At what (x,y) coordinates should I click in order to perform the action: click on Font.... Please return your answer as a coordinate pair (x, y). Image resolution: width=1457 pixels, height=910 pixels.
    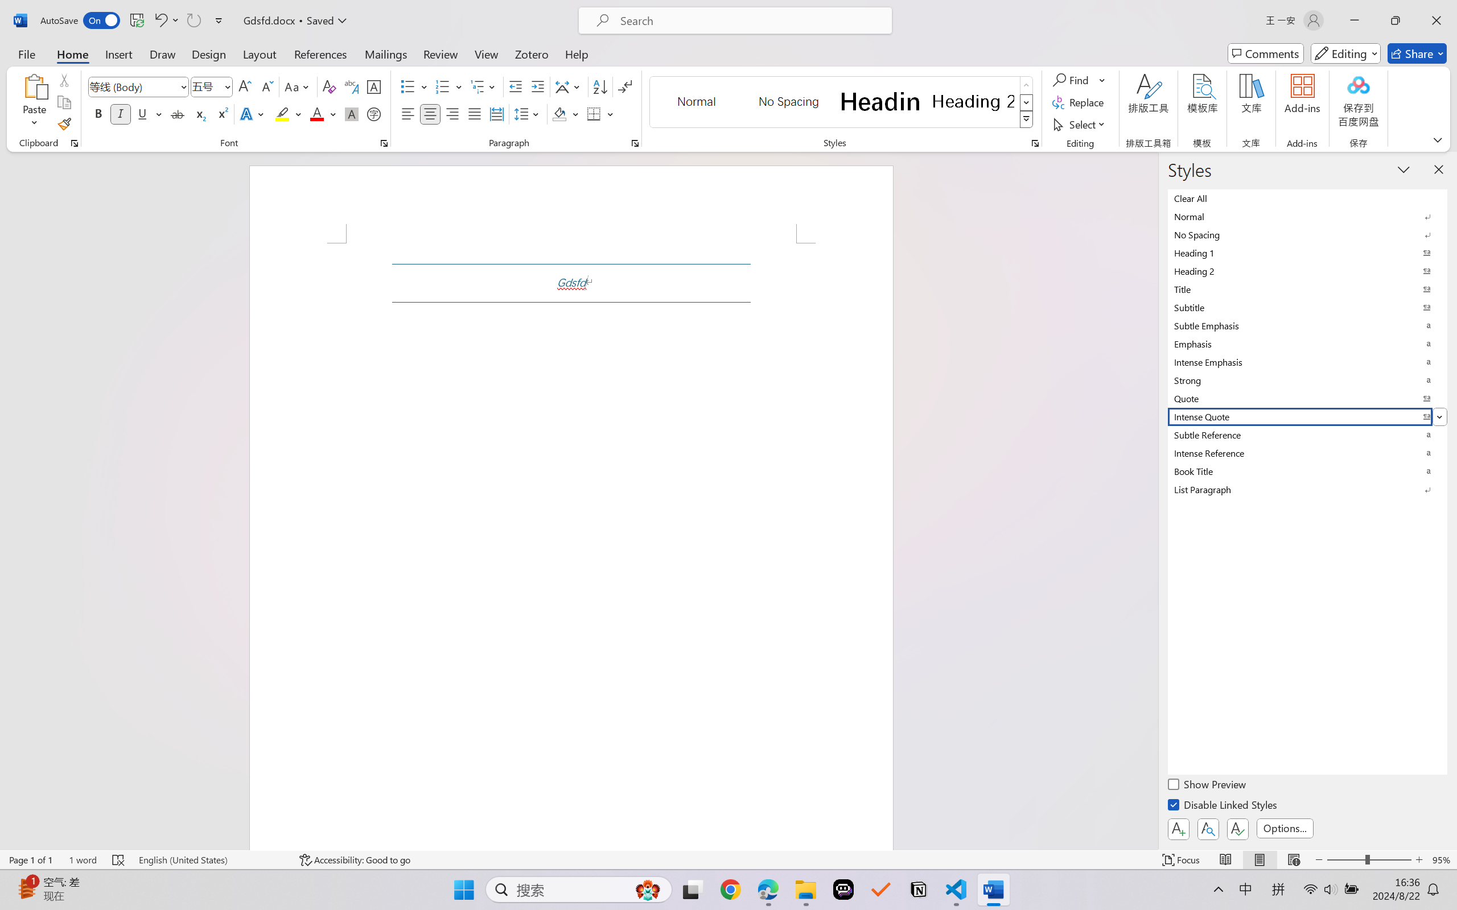
    Looking at the image, I should click on (384, 143).